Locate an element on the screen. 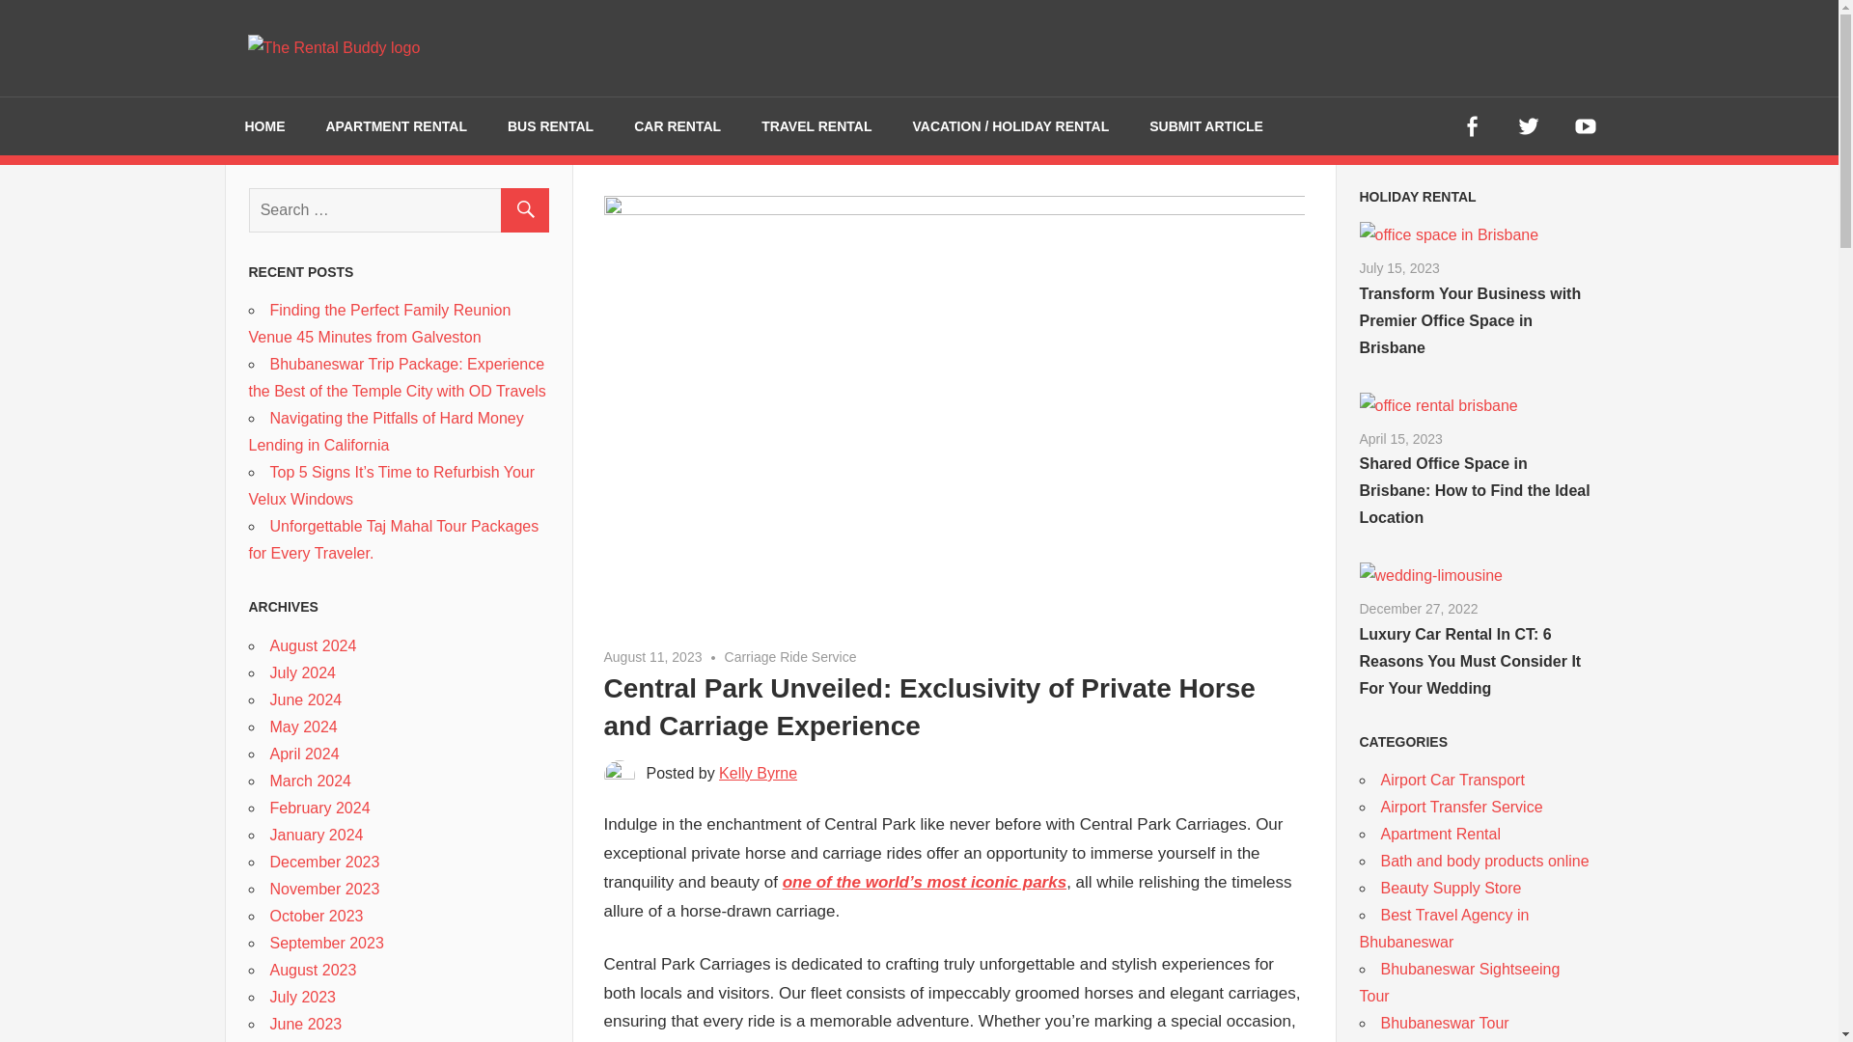 This screenshot has width=1853, height=1042. View all posts from category Apartment Rental is located at coordinates (1417, 196).